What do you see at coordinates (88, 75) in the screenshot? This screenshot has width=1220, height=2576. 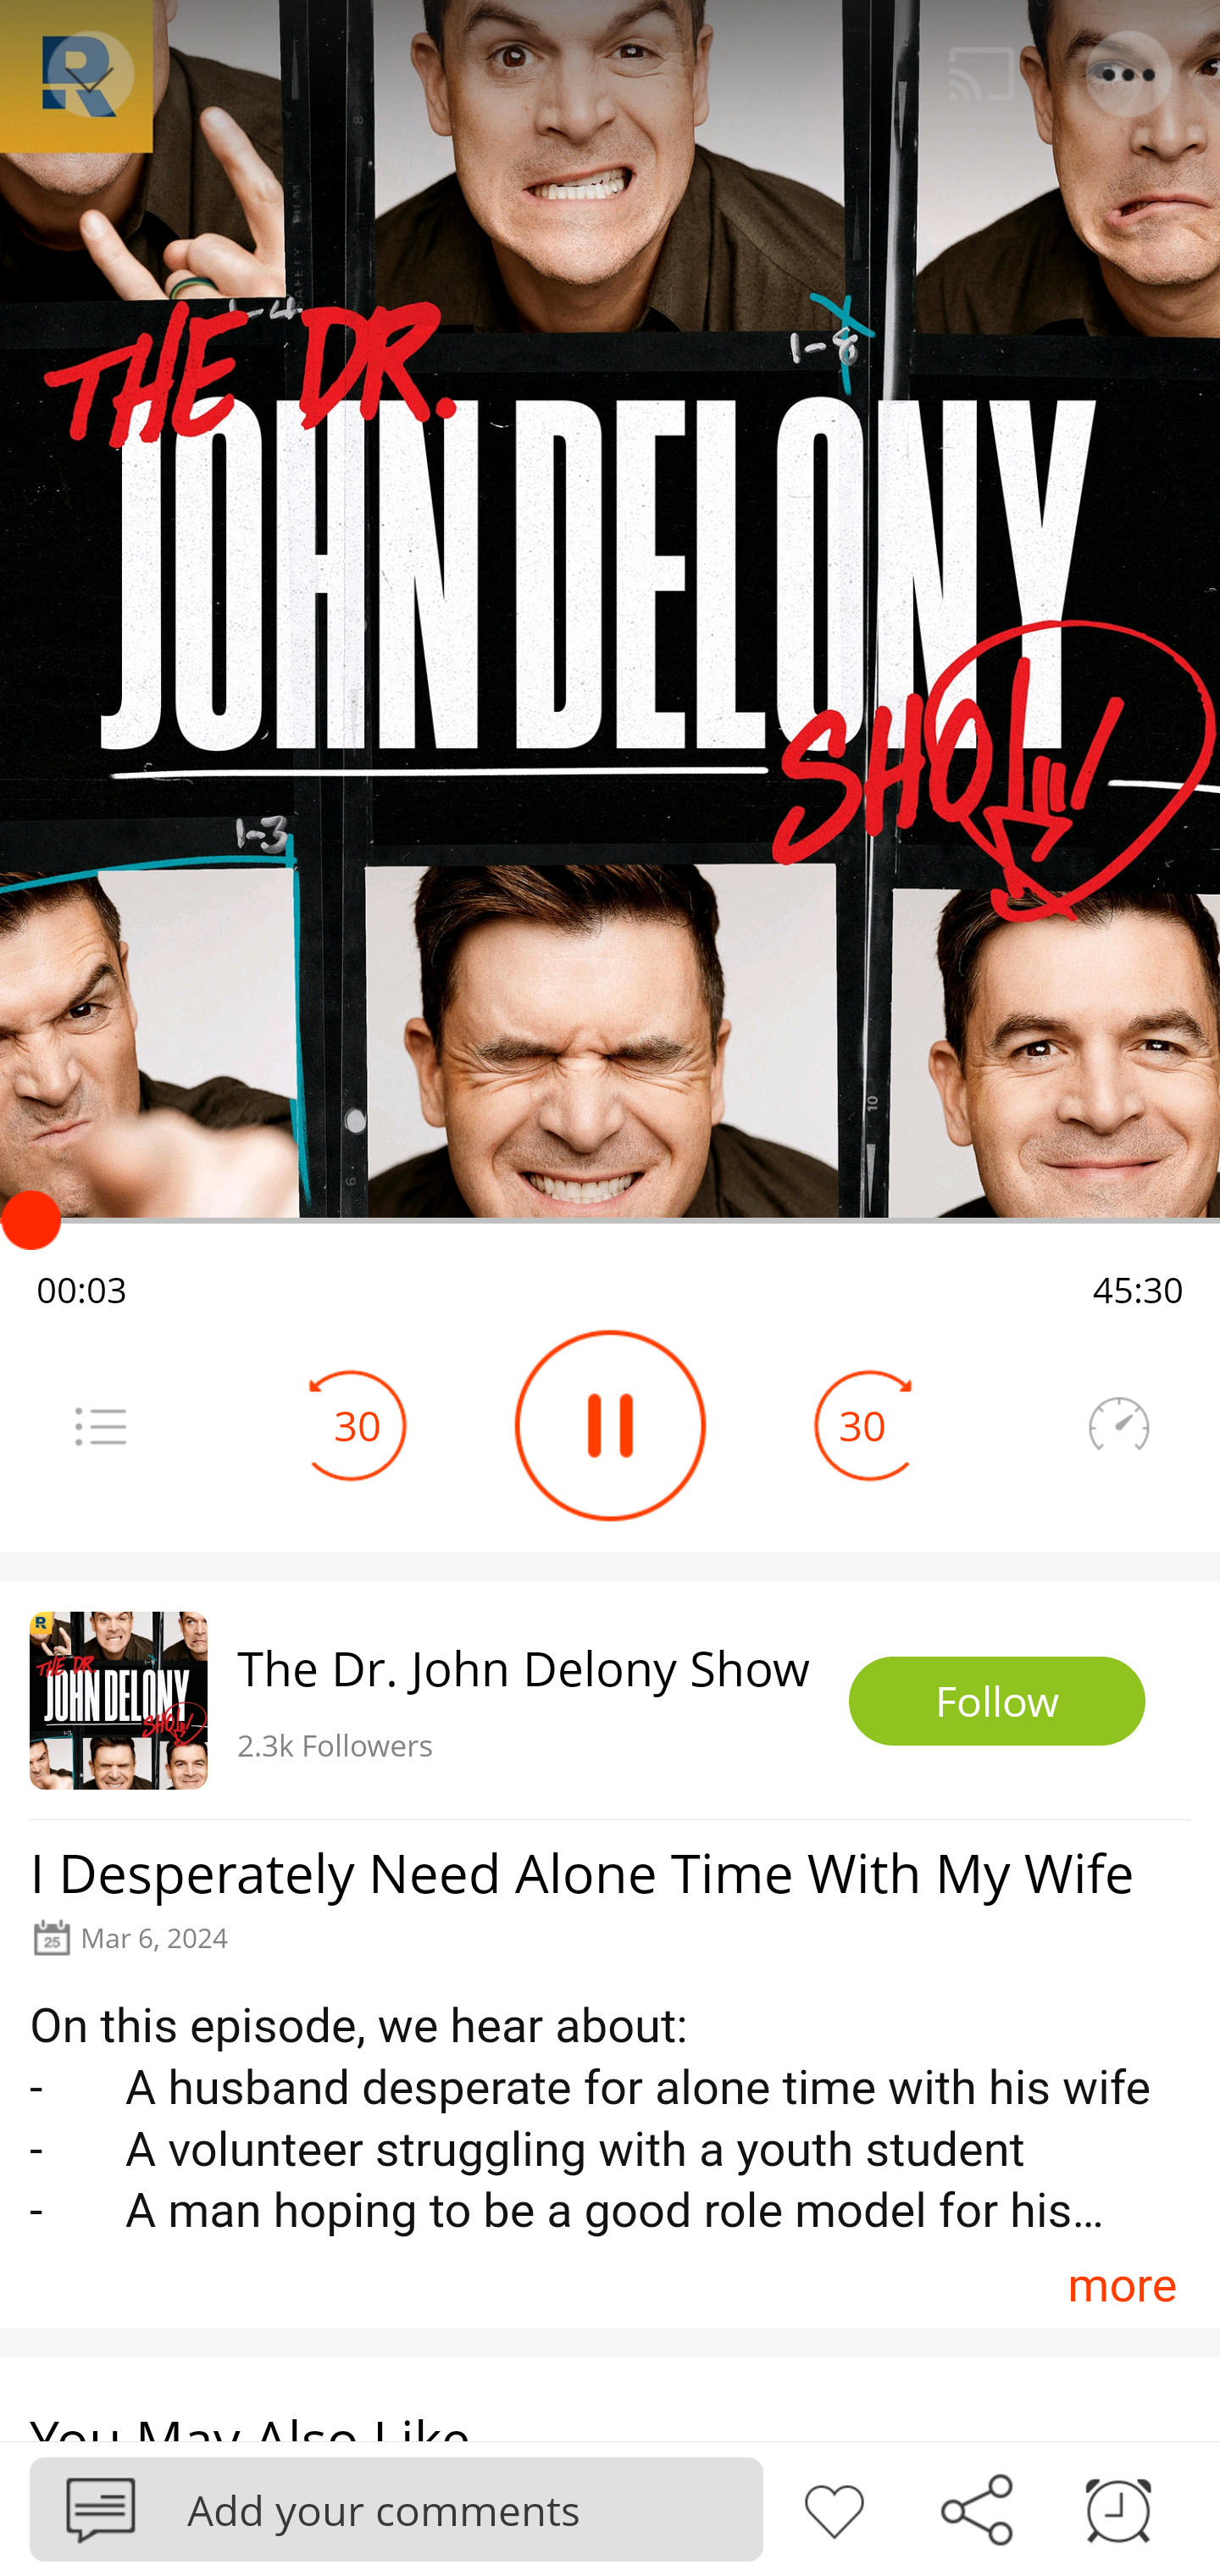 I see `Back` at bounding box center [88, 75].